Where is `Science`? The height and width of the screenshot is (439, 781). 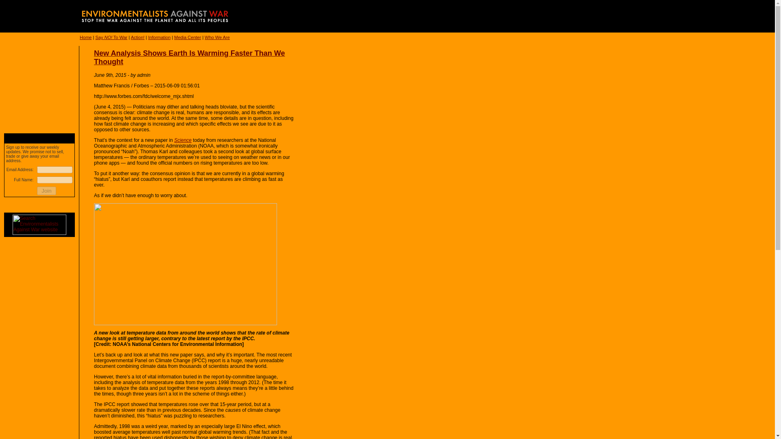 Science is located at coordinates (183, 140).